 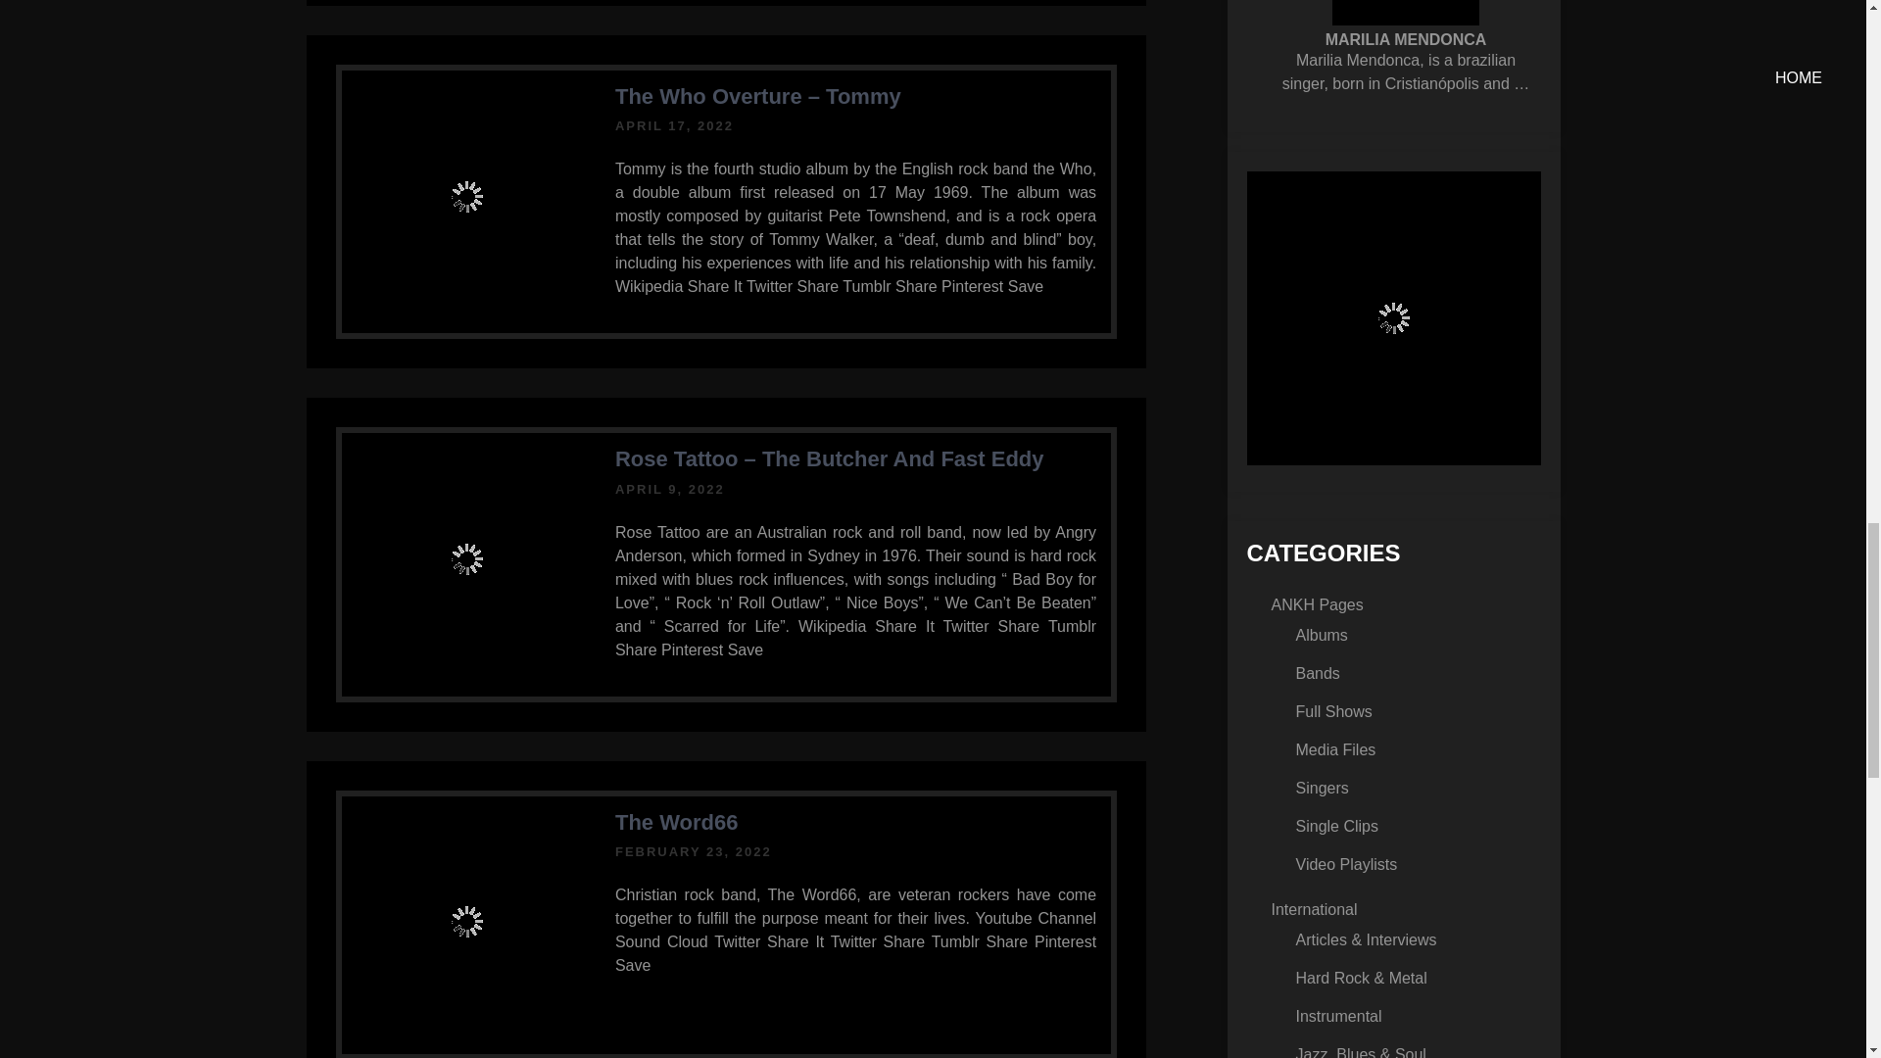 I want to click on From Tattoo Rose Gallery, so click(x=468, y=558).